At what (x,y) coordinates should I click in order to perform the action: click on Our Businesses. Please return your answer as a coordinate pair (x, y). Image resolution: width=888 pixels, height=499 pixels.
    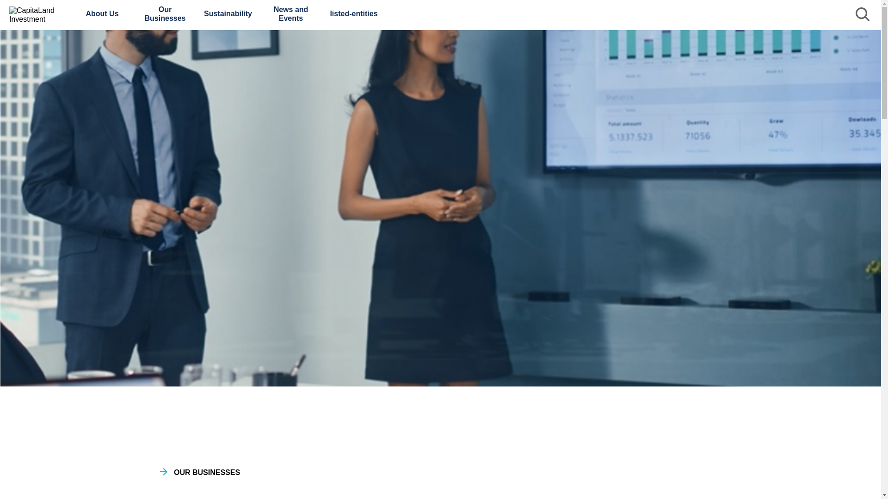
    Looking at the image, I should click on (165, 13).